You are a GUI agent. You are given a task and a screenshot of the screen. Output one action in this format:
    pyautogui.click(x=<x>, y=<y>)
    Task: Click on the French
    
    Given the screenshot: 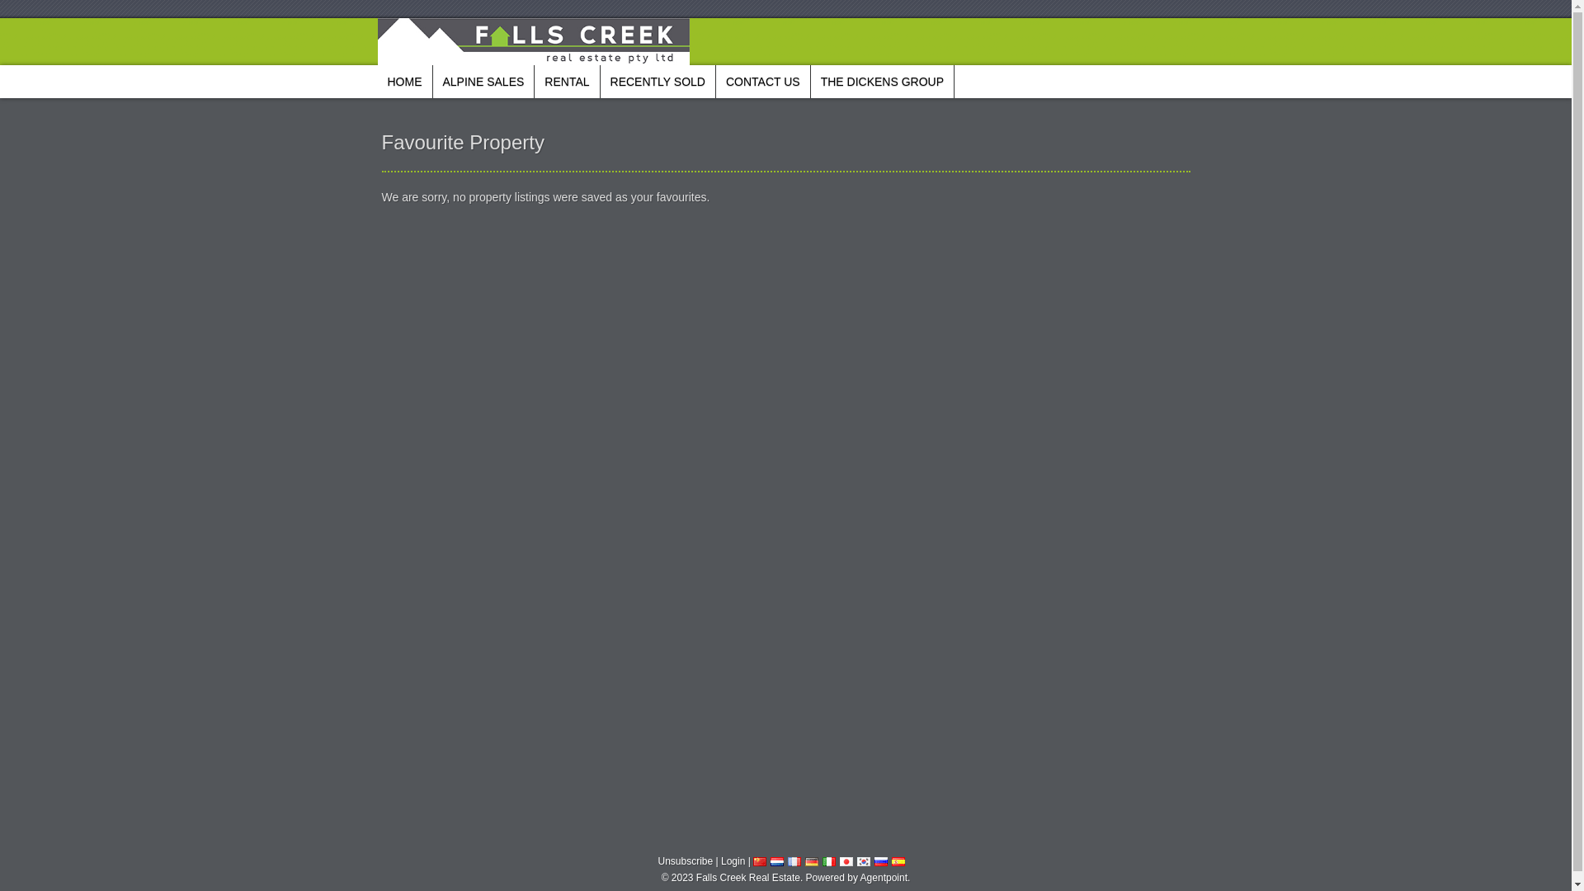 What is the action you would take?
    pyautogui.click(x=794, y=861)
    